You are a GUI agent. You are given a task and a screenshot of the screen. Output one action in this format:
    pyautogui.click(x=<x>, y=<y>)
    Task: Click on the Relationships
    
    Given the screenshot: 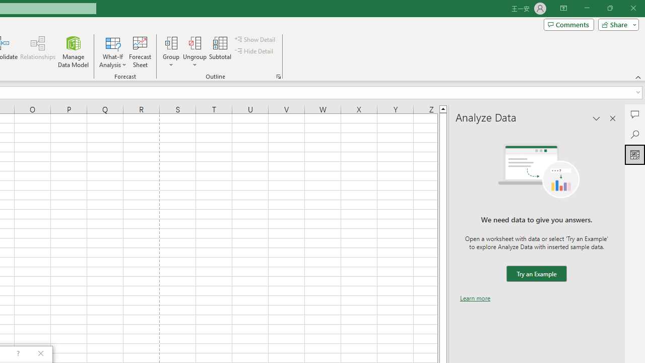 What is the action you would take?
    pyautogui.click(x=38, y=51)
    